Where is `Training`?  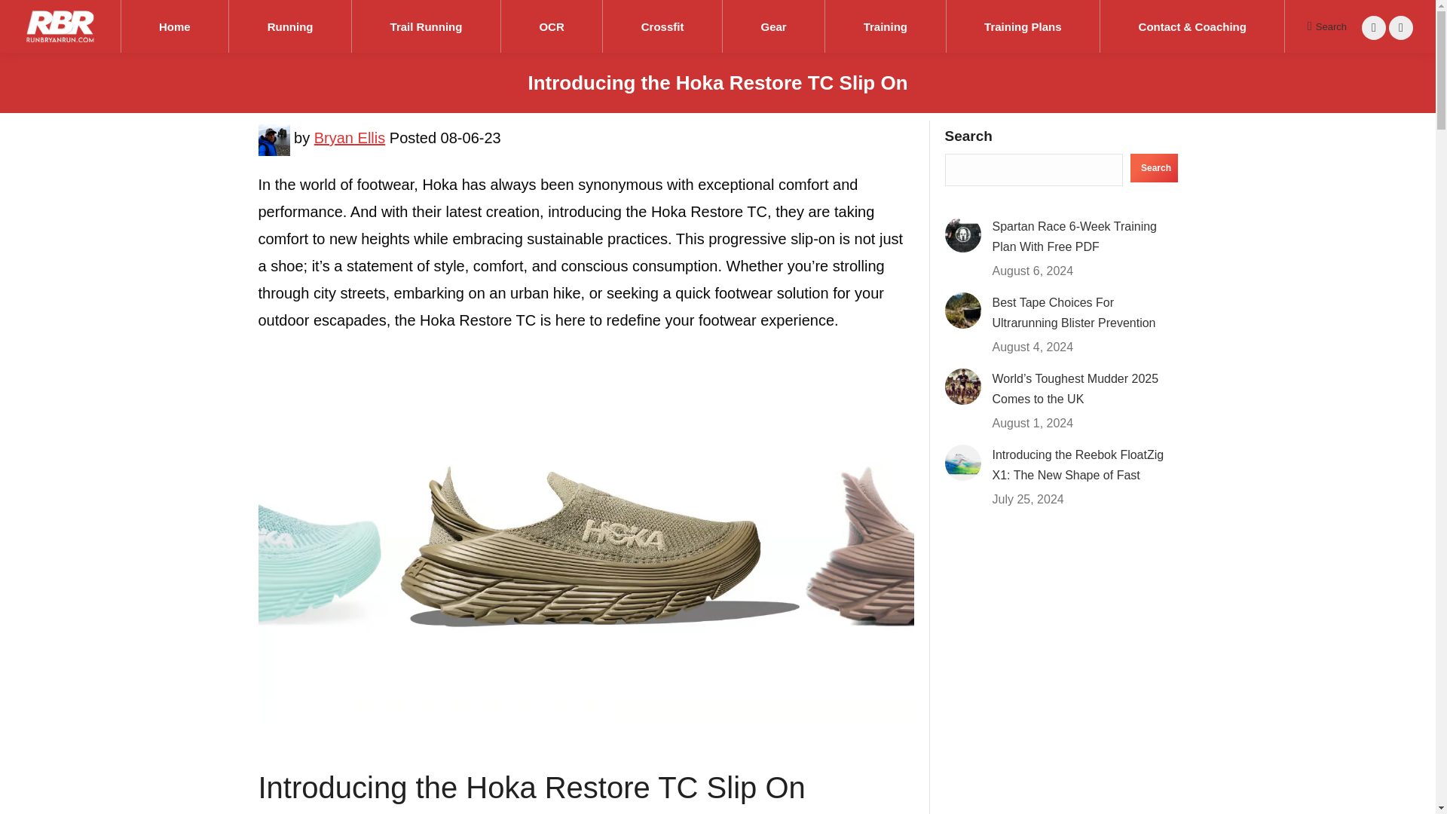
Training is located at coordinates (885, 26).